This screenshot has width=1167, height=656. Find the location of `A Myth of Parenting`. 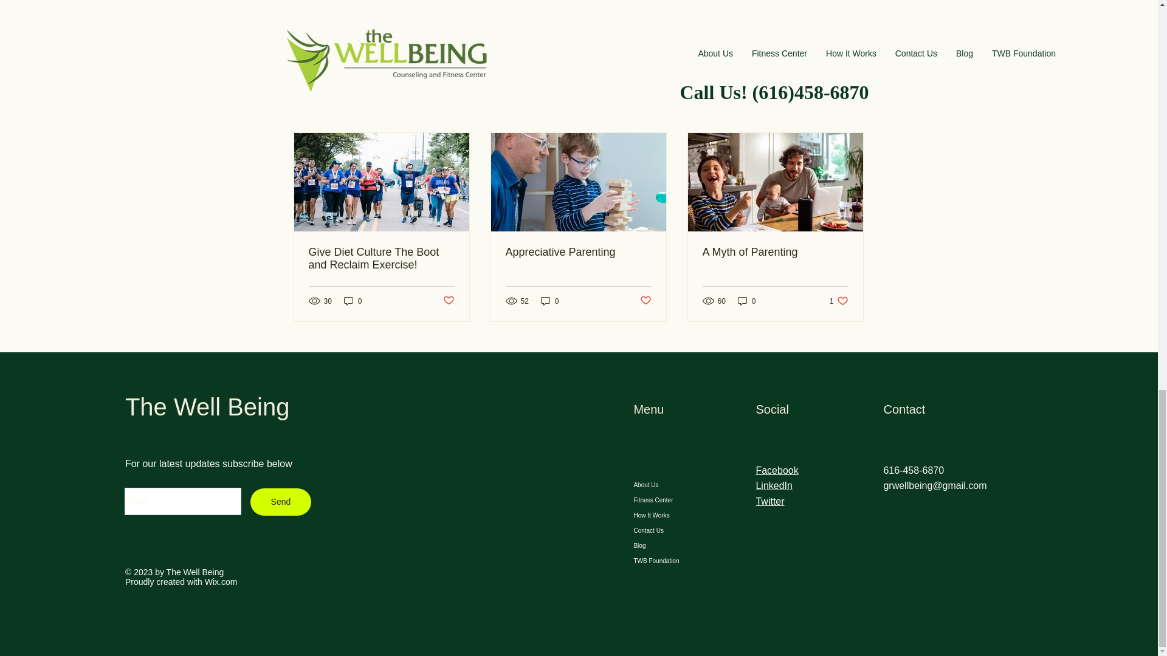

A Myth of Parenting is located at coordinates (775, 252).